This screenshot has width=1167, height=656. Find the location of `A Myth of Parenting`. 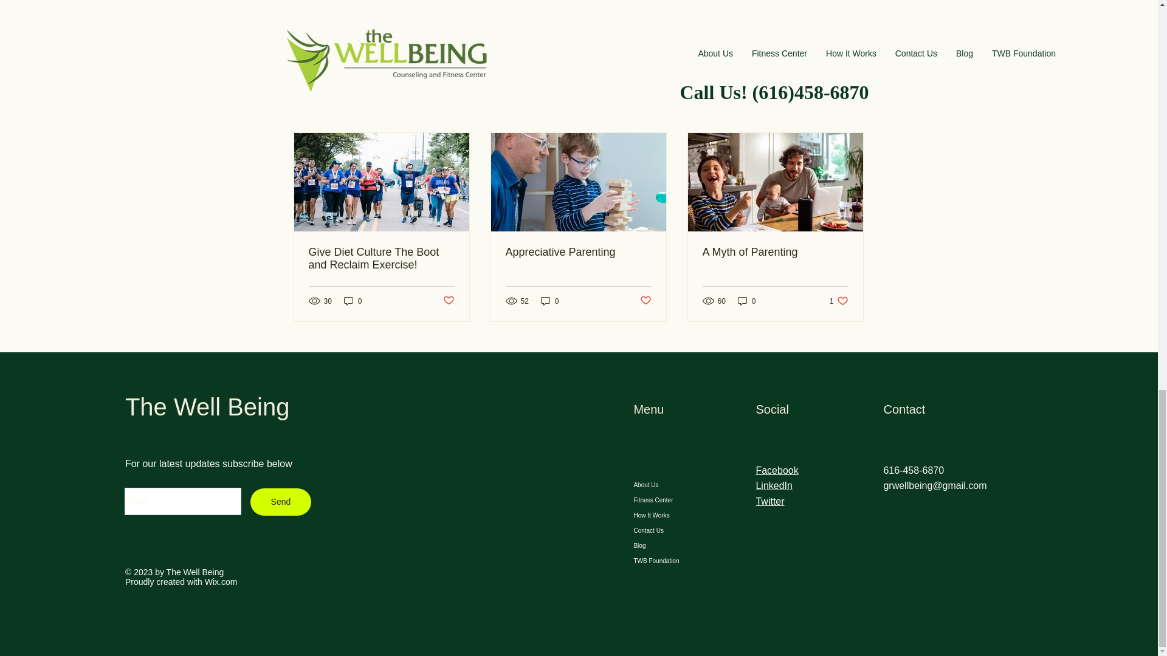

A Myth of Parenting is located at coordinates (775, 252).